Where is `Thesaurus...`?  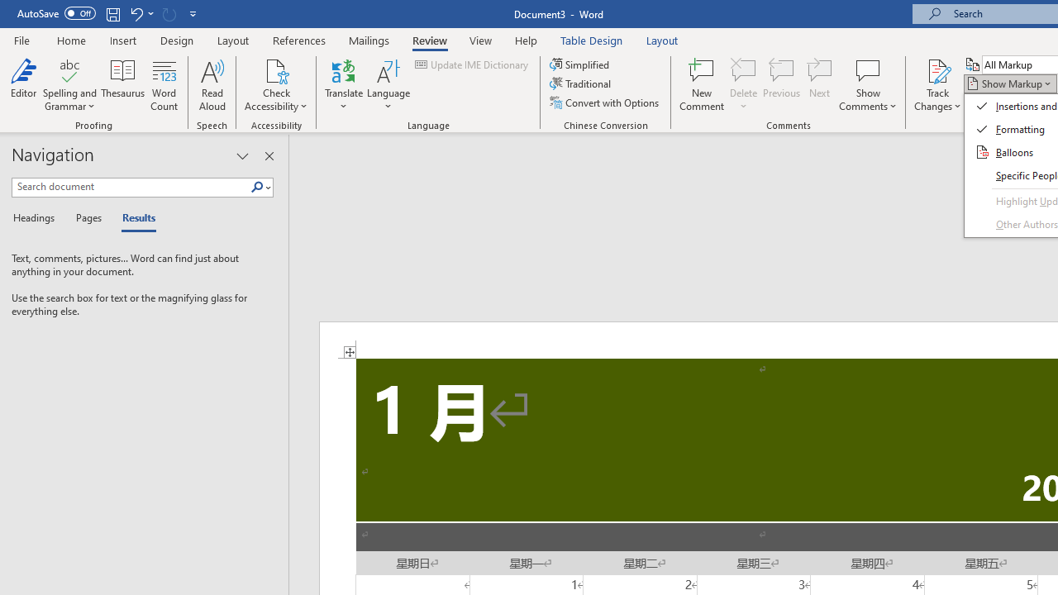 Thesaurus... is located at coordinates (122, 84).